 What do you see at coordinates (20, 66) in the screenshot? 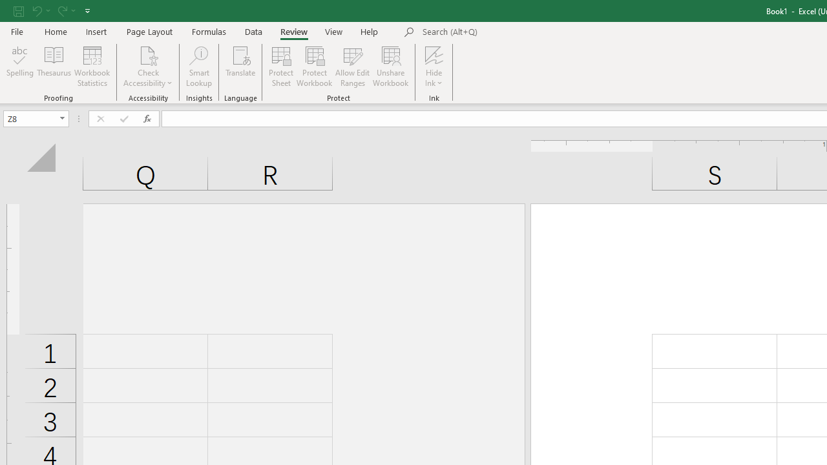
I see `Spelling...` at bounding box center [20, 66].